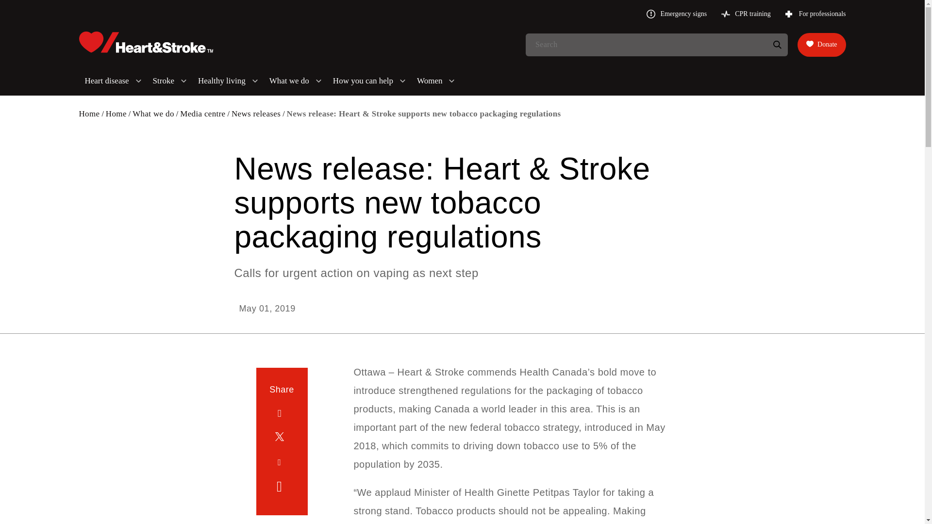 This screenshot has width=932, height=524. What do you see at coordinates (113, 81) in the screenshot?
I see `Heart disease` at bounding box center [113, 81].